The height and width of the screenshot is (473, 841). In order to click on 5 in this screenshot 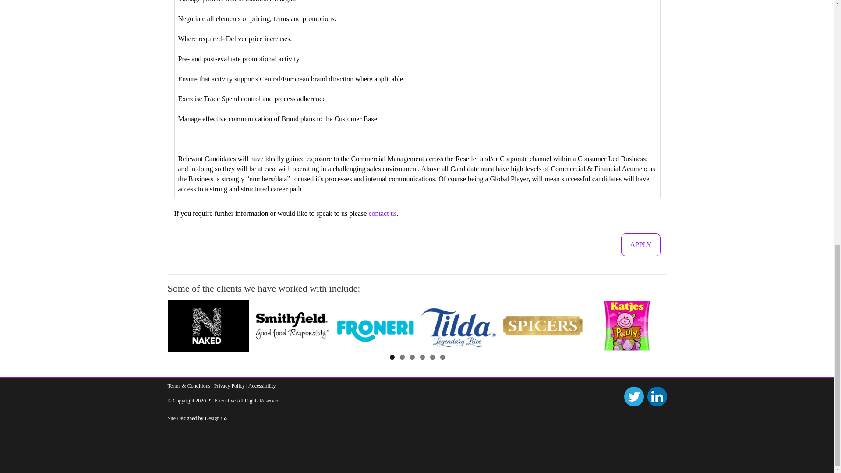, I will do `click(432, 357)`.